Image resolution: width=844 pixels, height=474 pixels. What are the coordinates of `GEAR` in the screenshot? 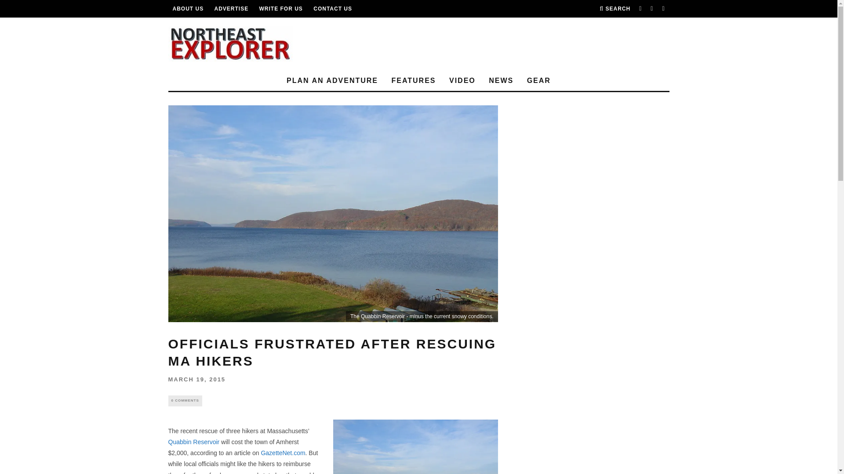 It's located at (539, 81).